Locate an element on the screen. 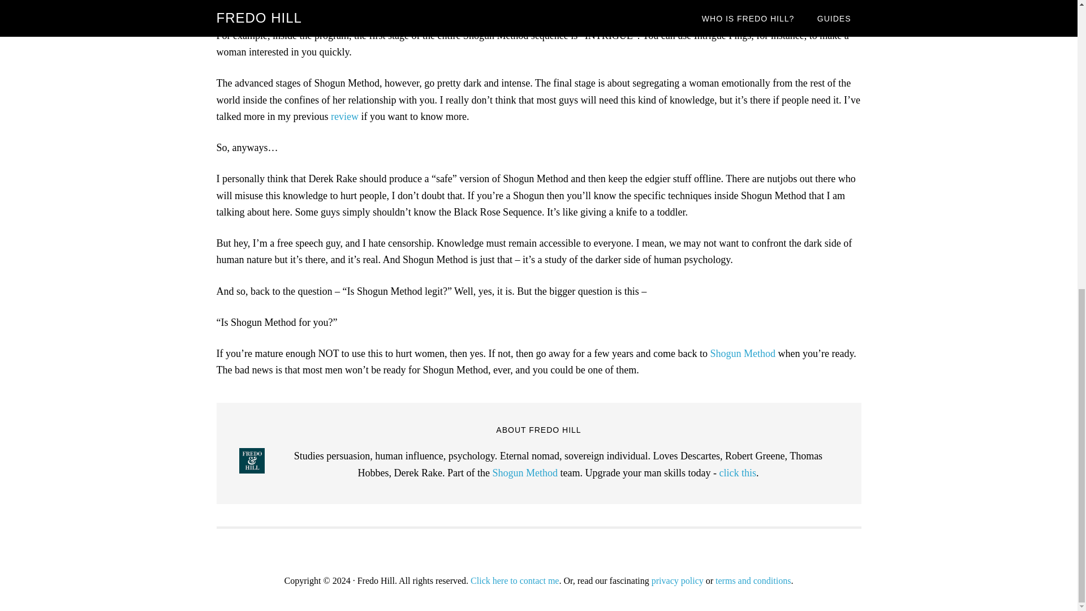 The image size is (1086, 611). Click here to contact me is located at coordinates (515, 580).